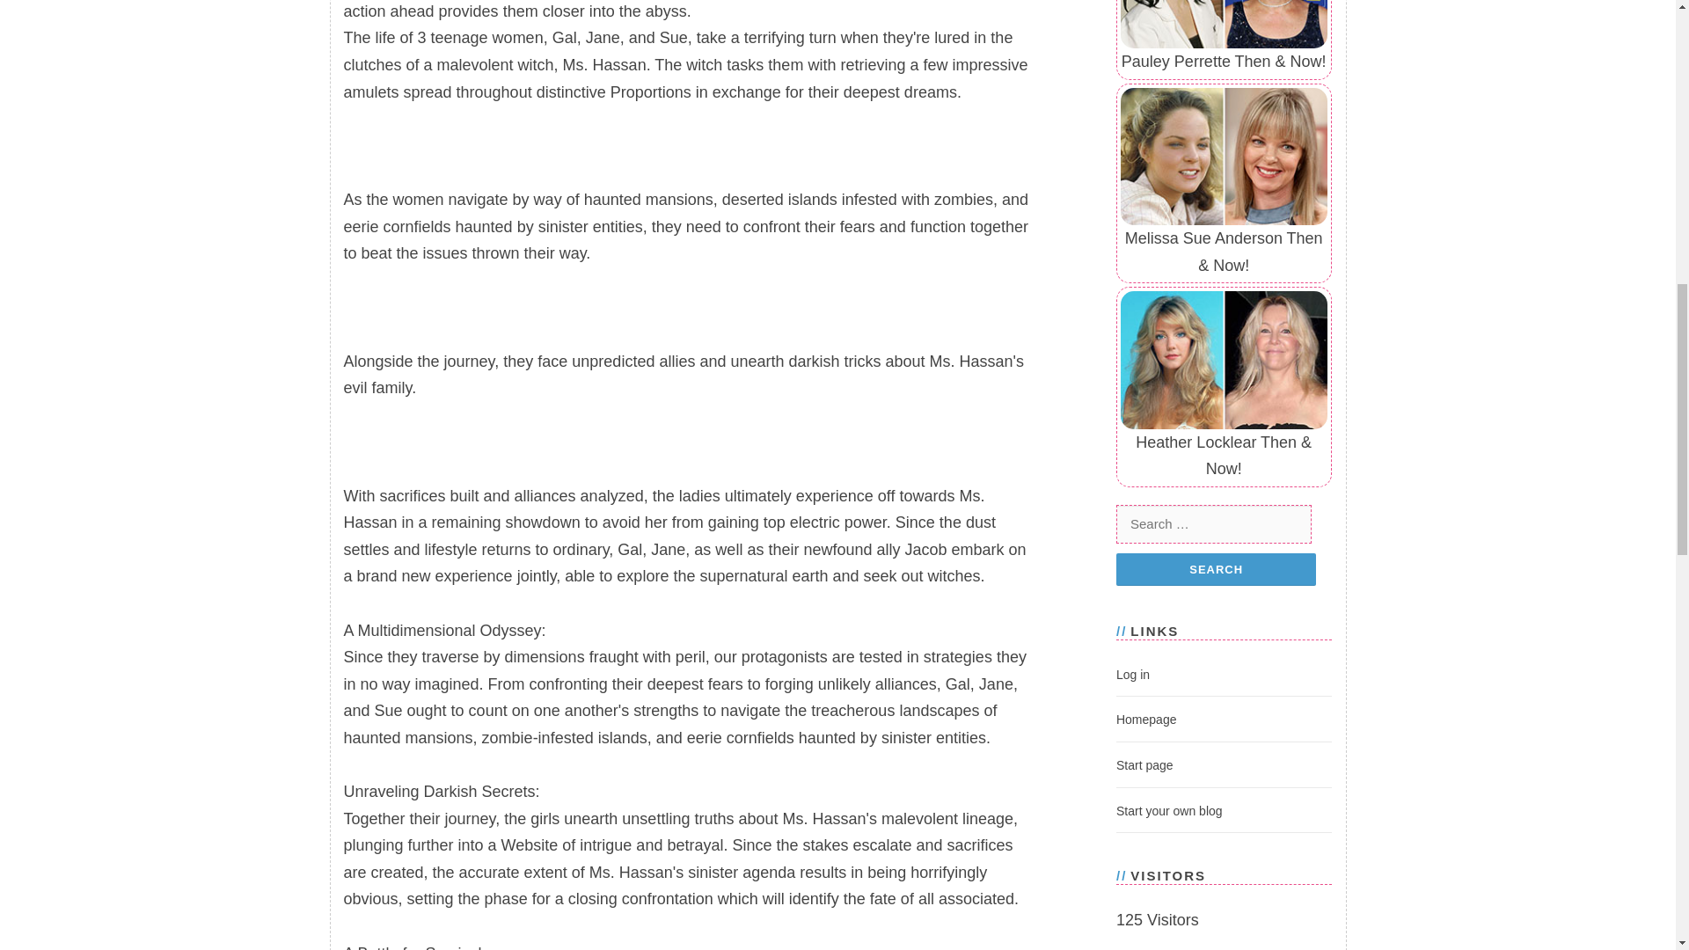 This screenshot has width=1689, height=950. I want to click on Log in, so click(1133, 675).